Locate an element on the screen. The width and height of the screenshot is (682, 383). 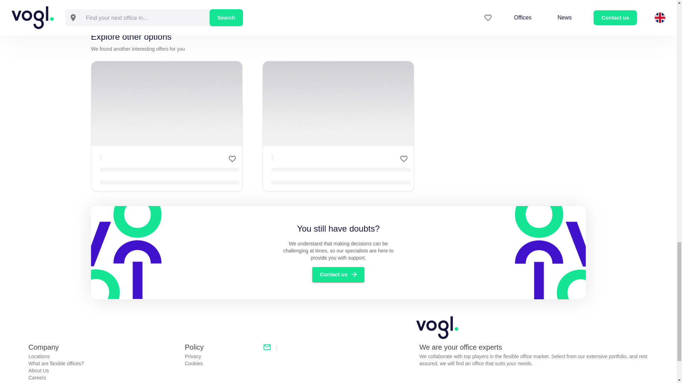
Careers is located at coordinates (104, 377).